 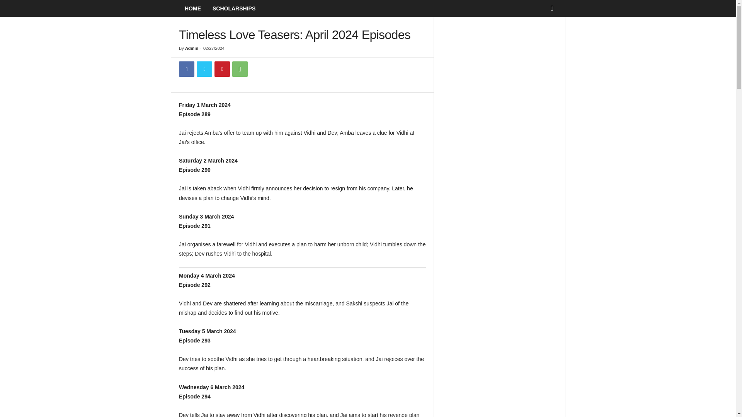 What do you see at coordinates (240, 69) in the screenshot?
I see `WhatsApp` at bounding box center [240, 69].